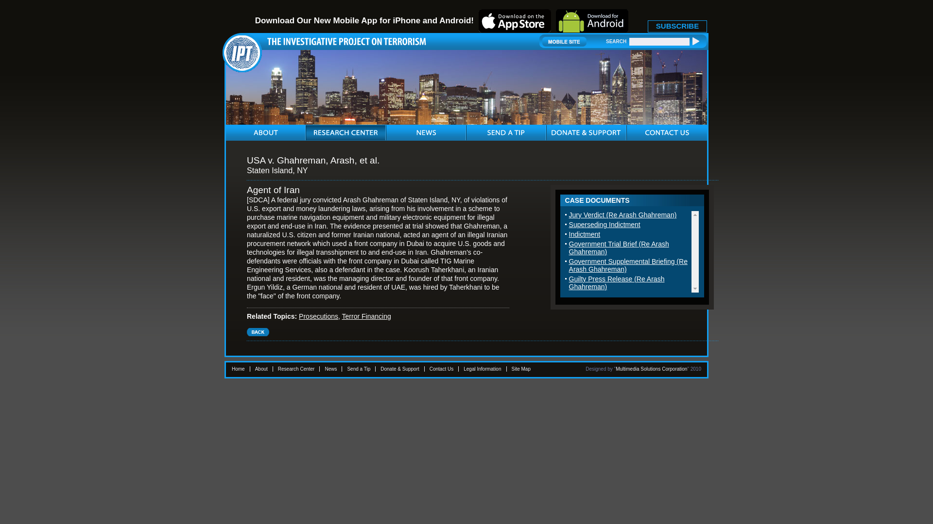 This screenshot has height=524, width=933. Describe the element at coordinates (318, 316) in the screenshot. I see `Prosecutions` at that location.